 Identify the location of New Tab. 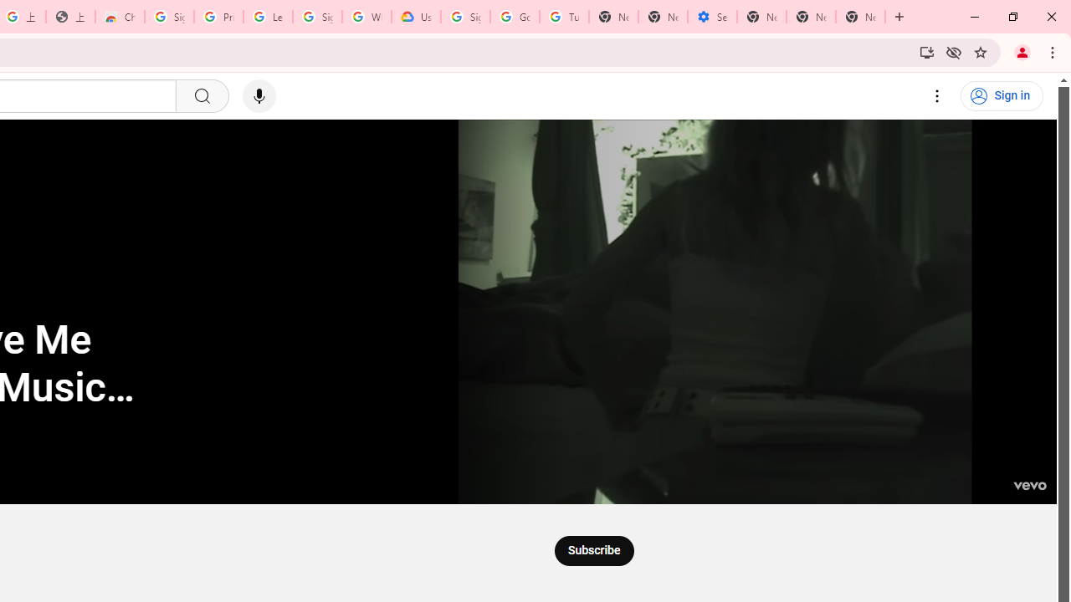
(761, 17).